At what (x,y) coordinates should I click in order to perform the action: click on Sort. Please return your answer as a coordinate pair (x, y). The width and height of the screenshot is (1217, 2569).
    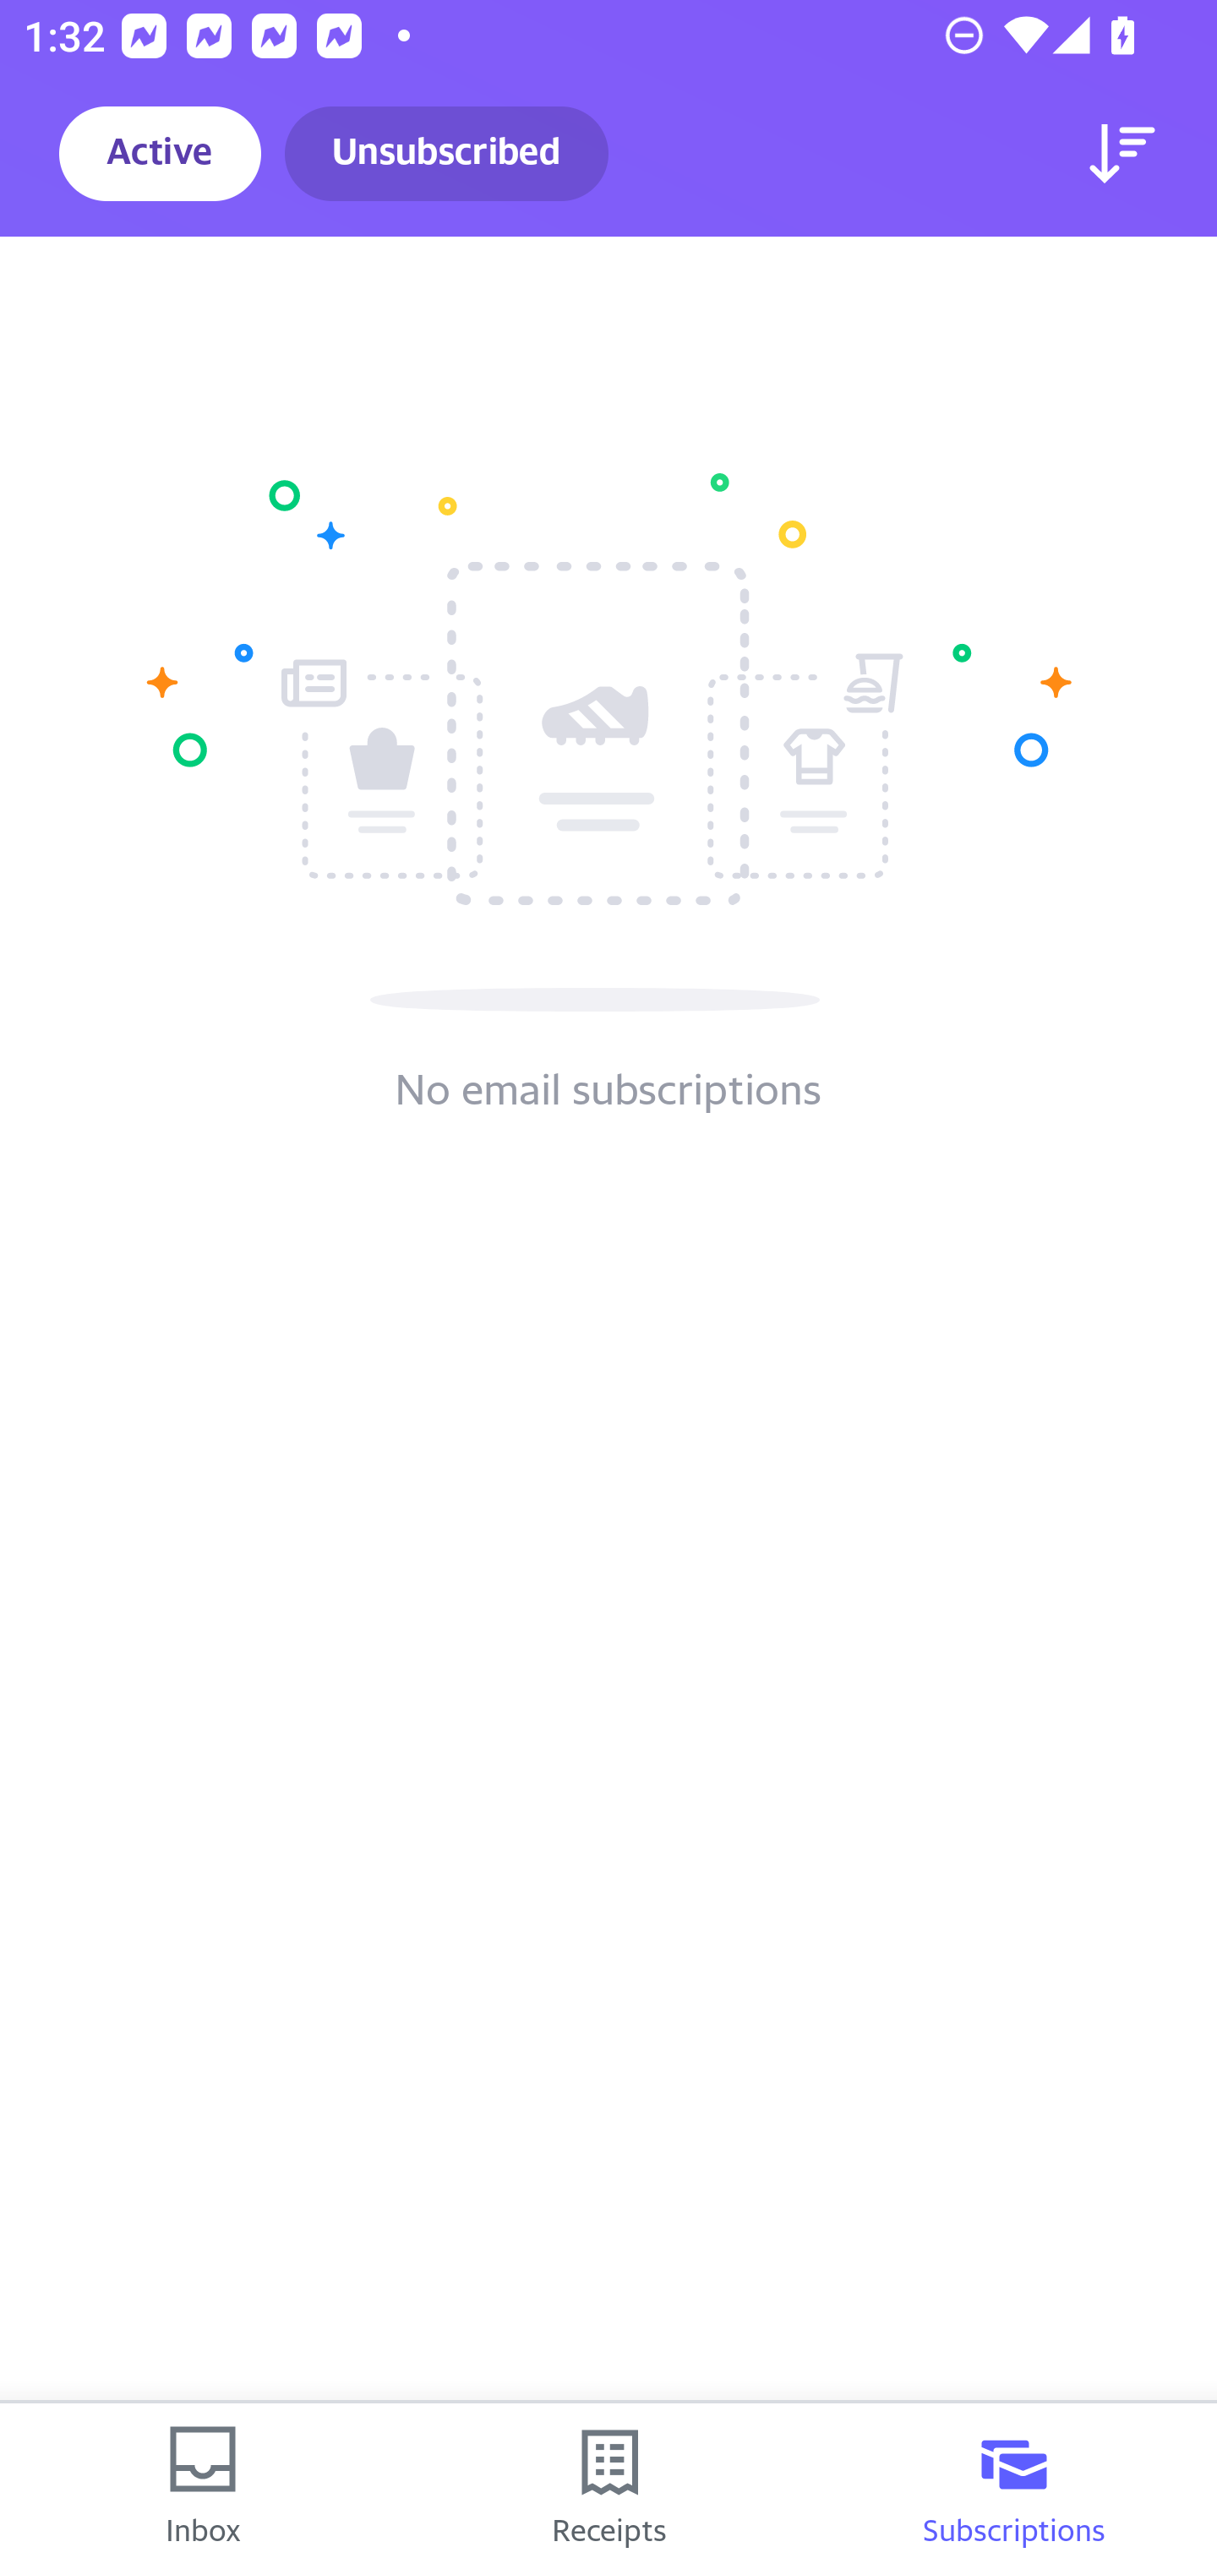
    Looking at the image, I should click on (1122, 154).